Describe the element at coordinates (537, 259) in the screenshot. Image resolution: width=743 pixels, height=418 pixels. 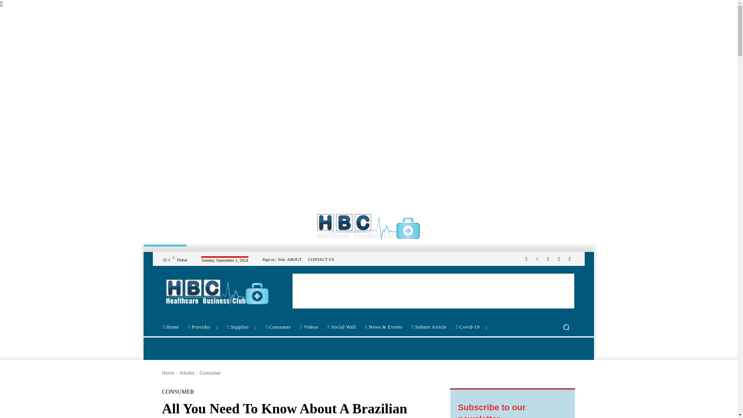
I see `Linkedin` at that location.